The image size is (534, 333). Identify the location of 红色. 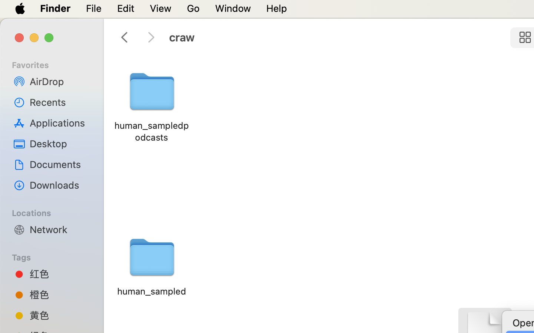
(60, 274).